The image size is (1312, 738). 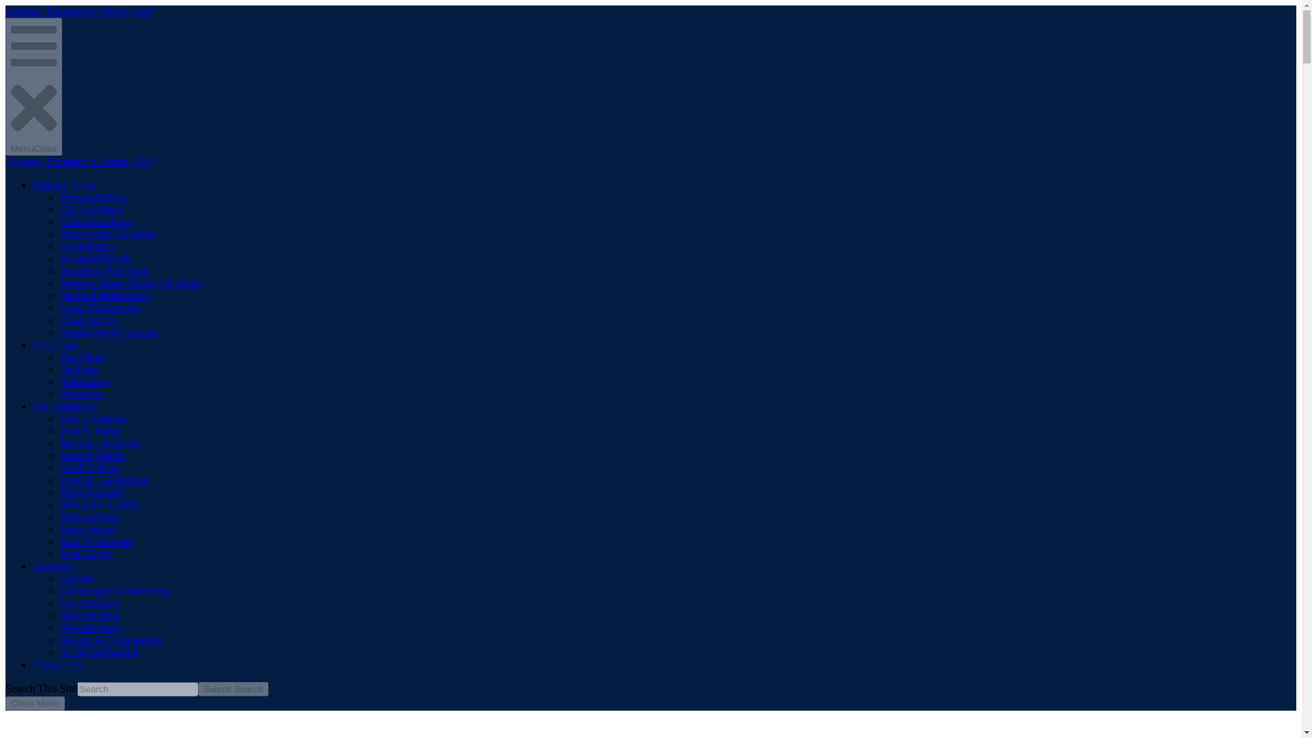 I want to click on Civil Rights, so click(x=86, y=246).